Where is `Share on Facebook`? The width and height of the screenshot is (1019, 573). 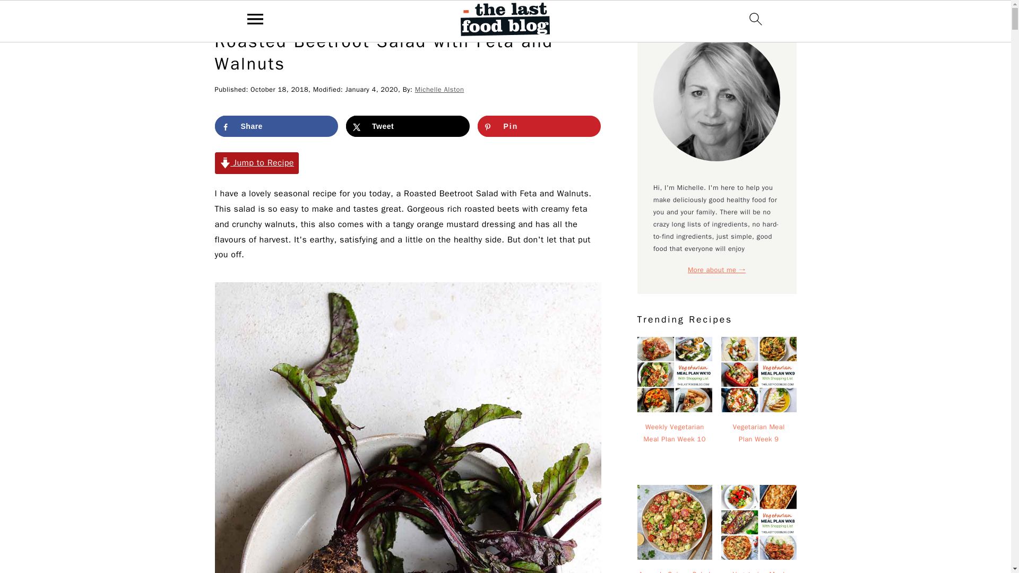 Share on Facebook is located at coordinates (276, 126).